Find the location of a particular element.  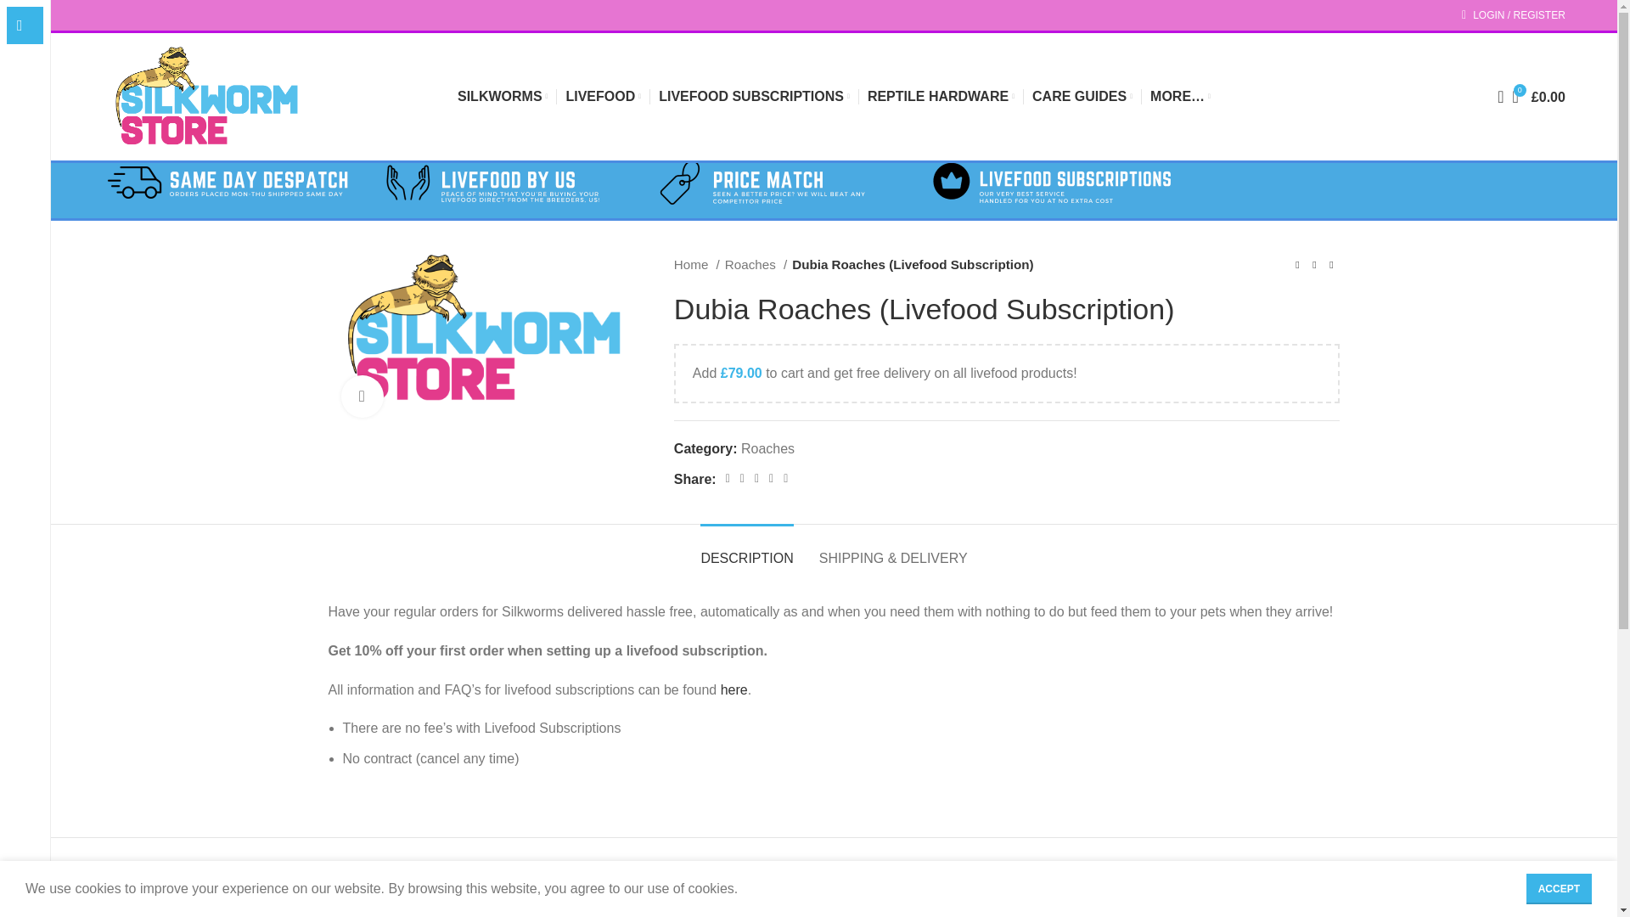

SILKWORMS is located at coordinates (503, 96).